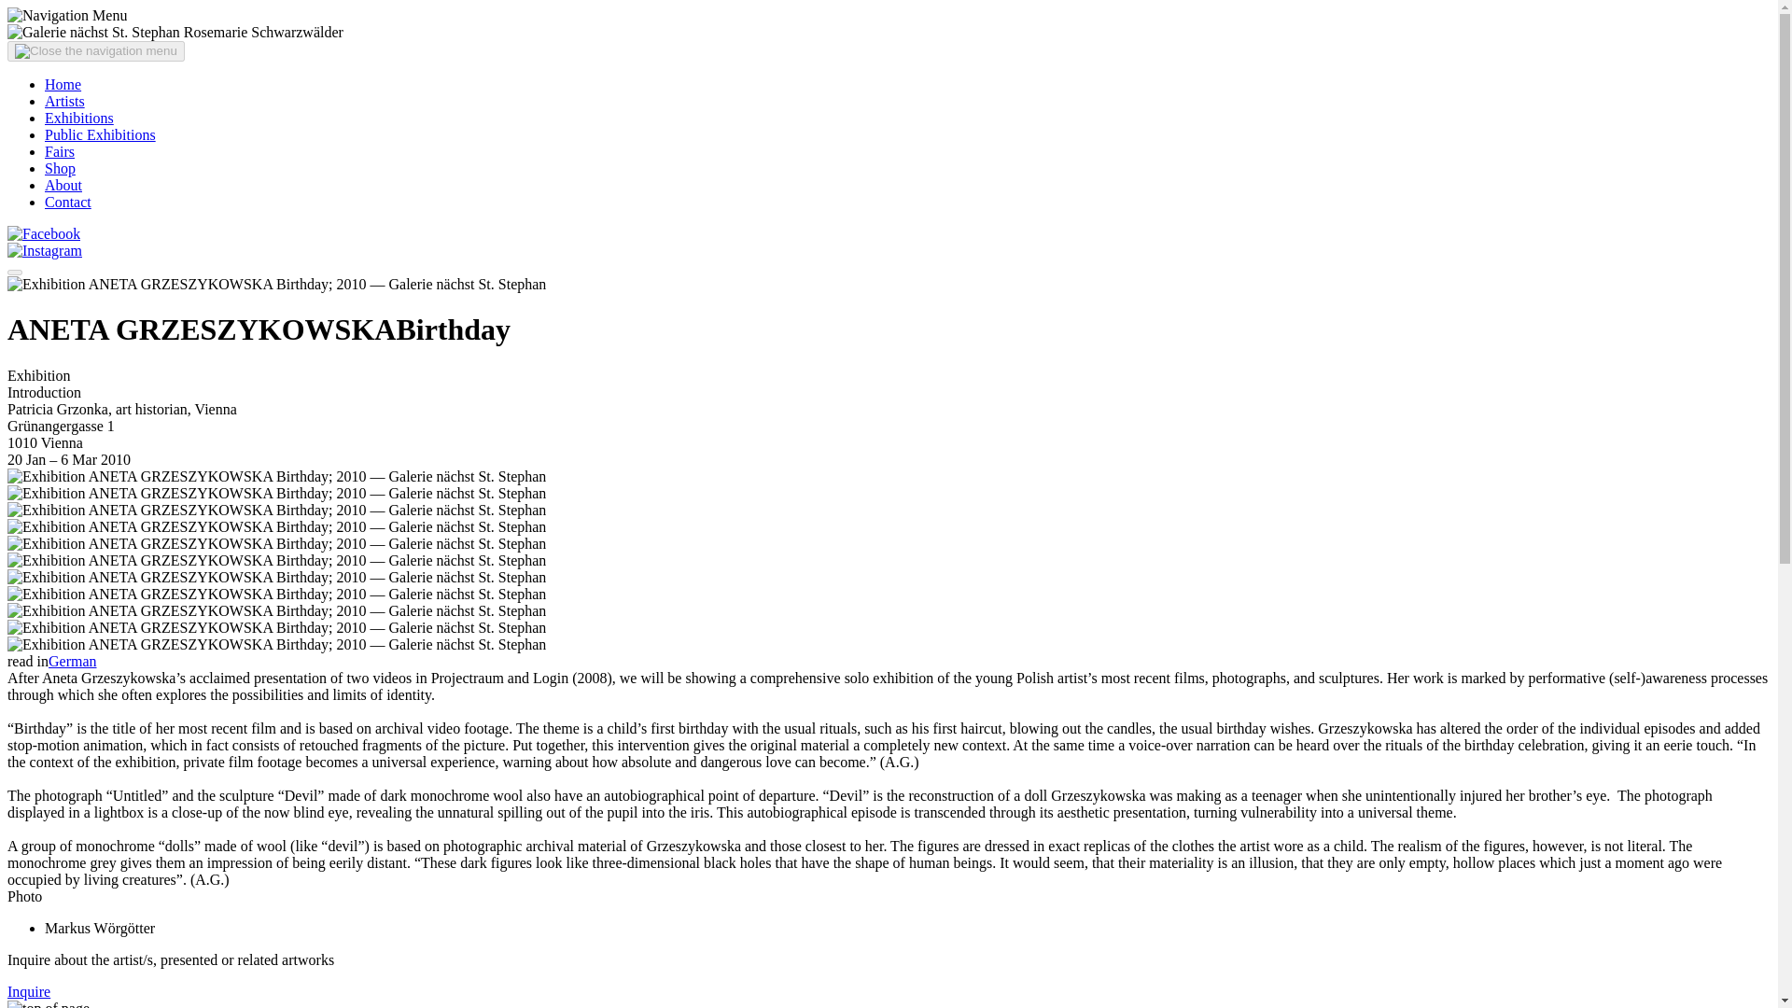 The image size is (1792, 1008). I want to click on Artists, so click(64, 101).